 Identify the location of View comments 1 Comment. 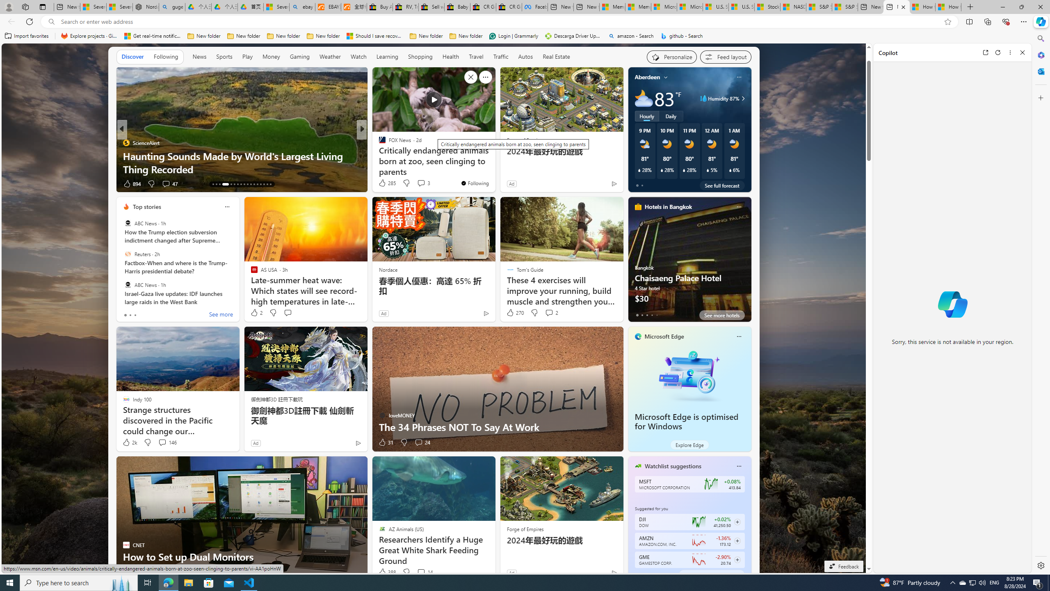
(413, 183).